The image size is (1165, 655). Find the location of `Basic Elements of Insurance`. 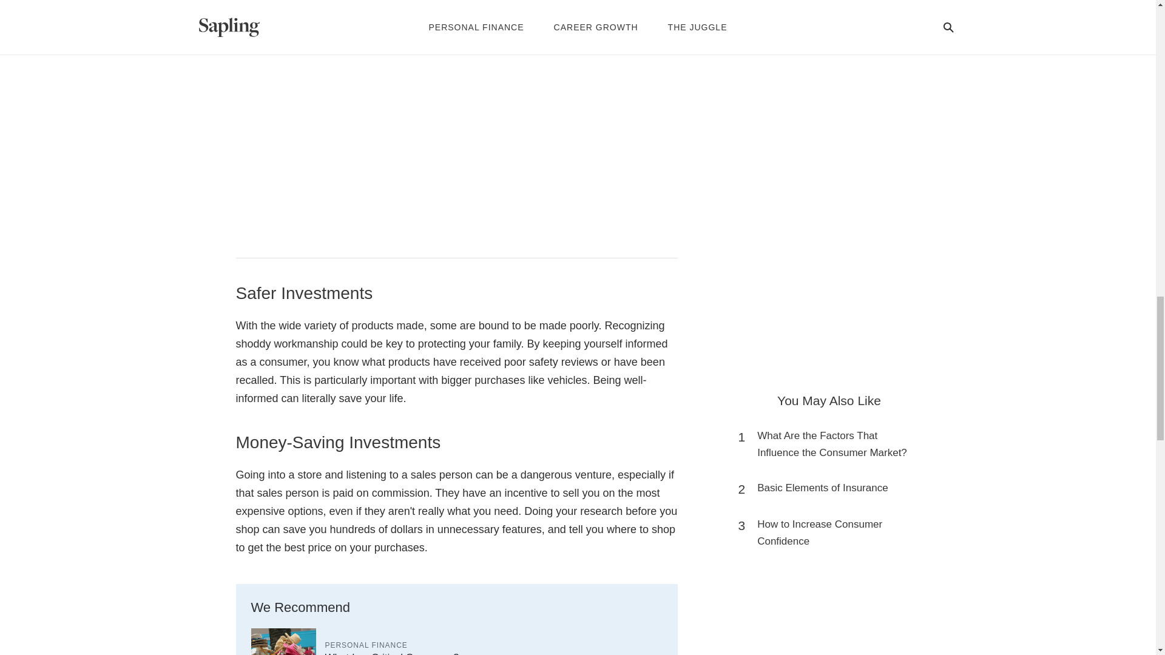

Basic Elements of Insurance is located at coordinates (823, 488).